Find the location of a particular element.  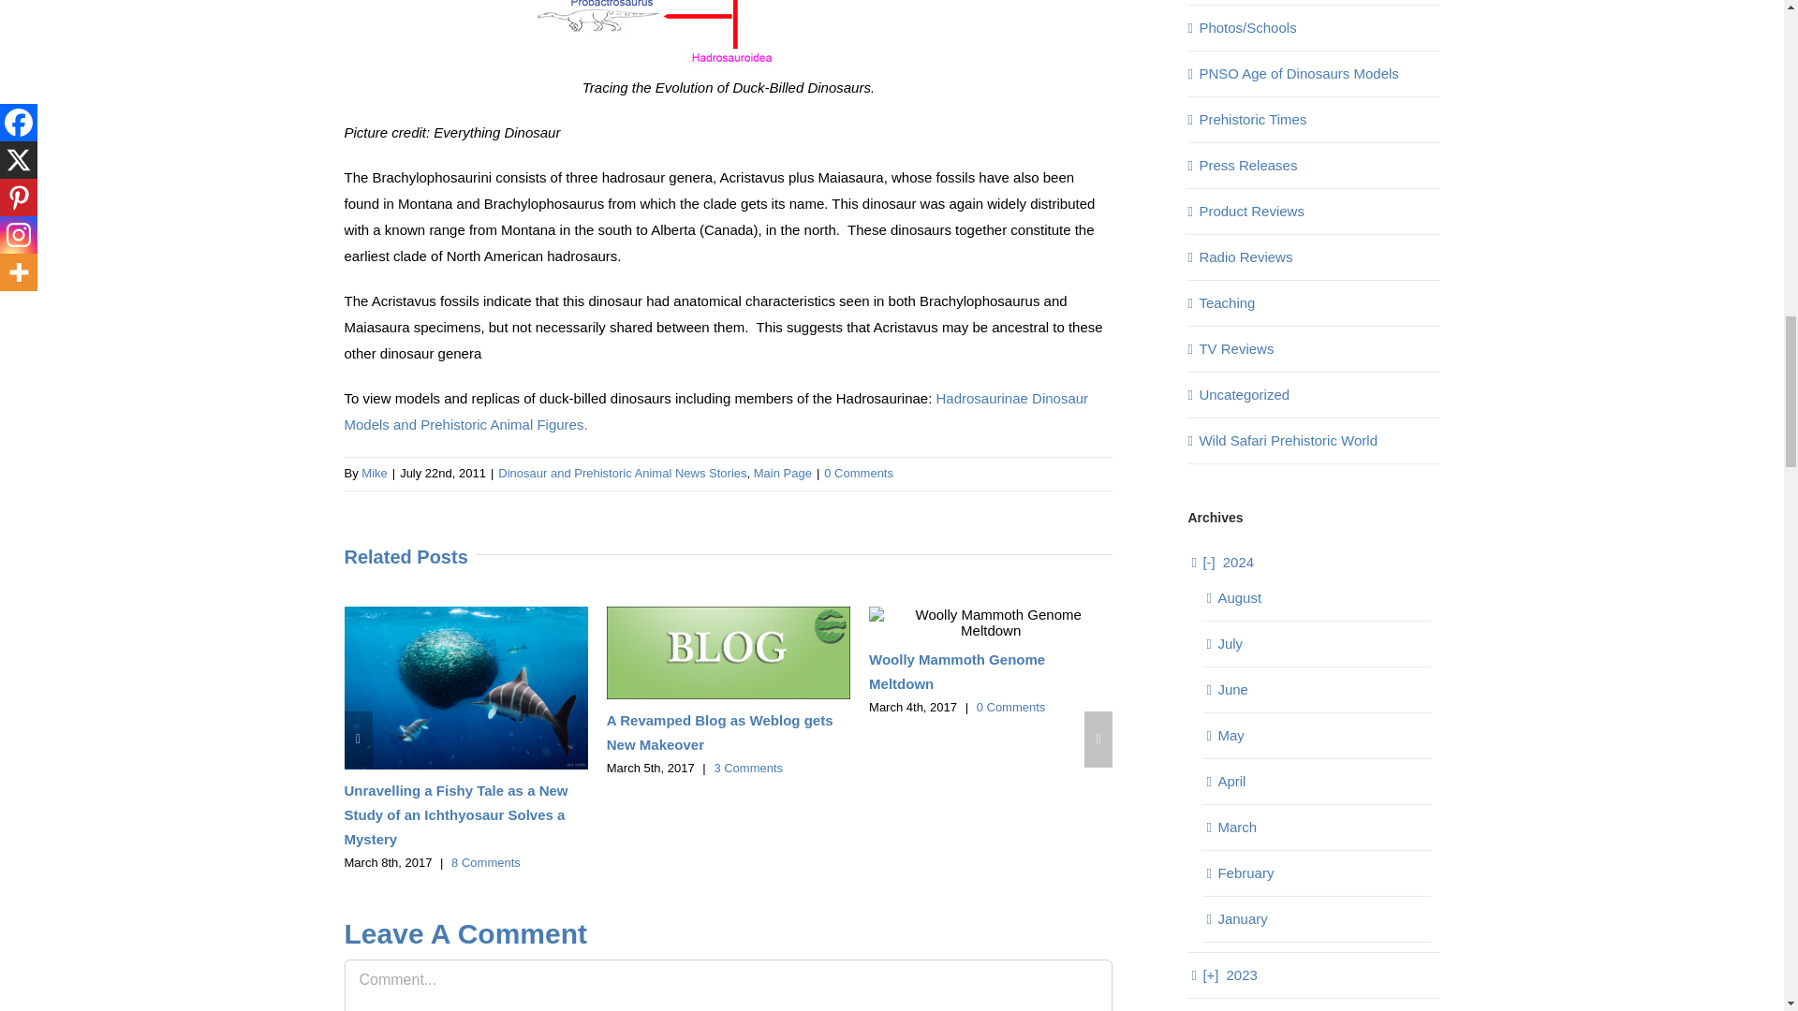

Dinosaur and Prehistoric Animal News Stories is located at coordinates (622, 473).